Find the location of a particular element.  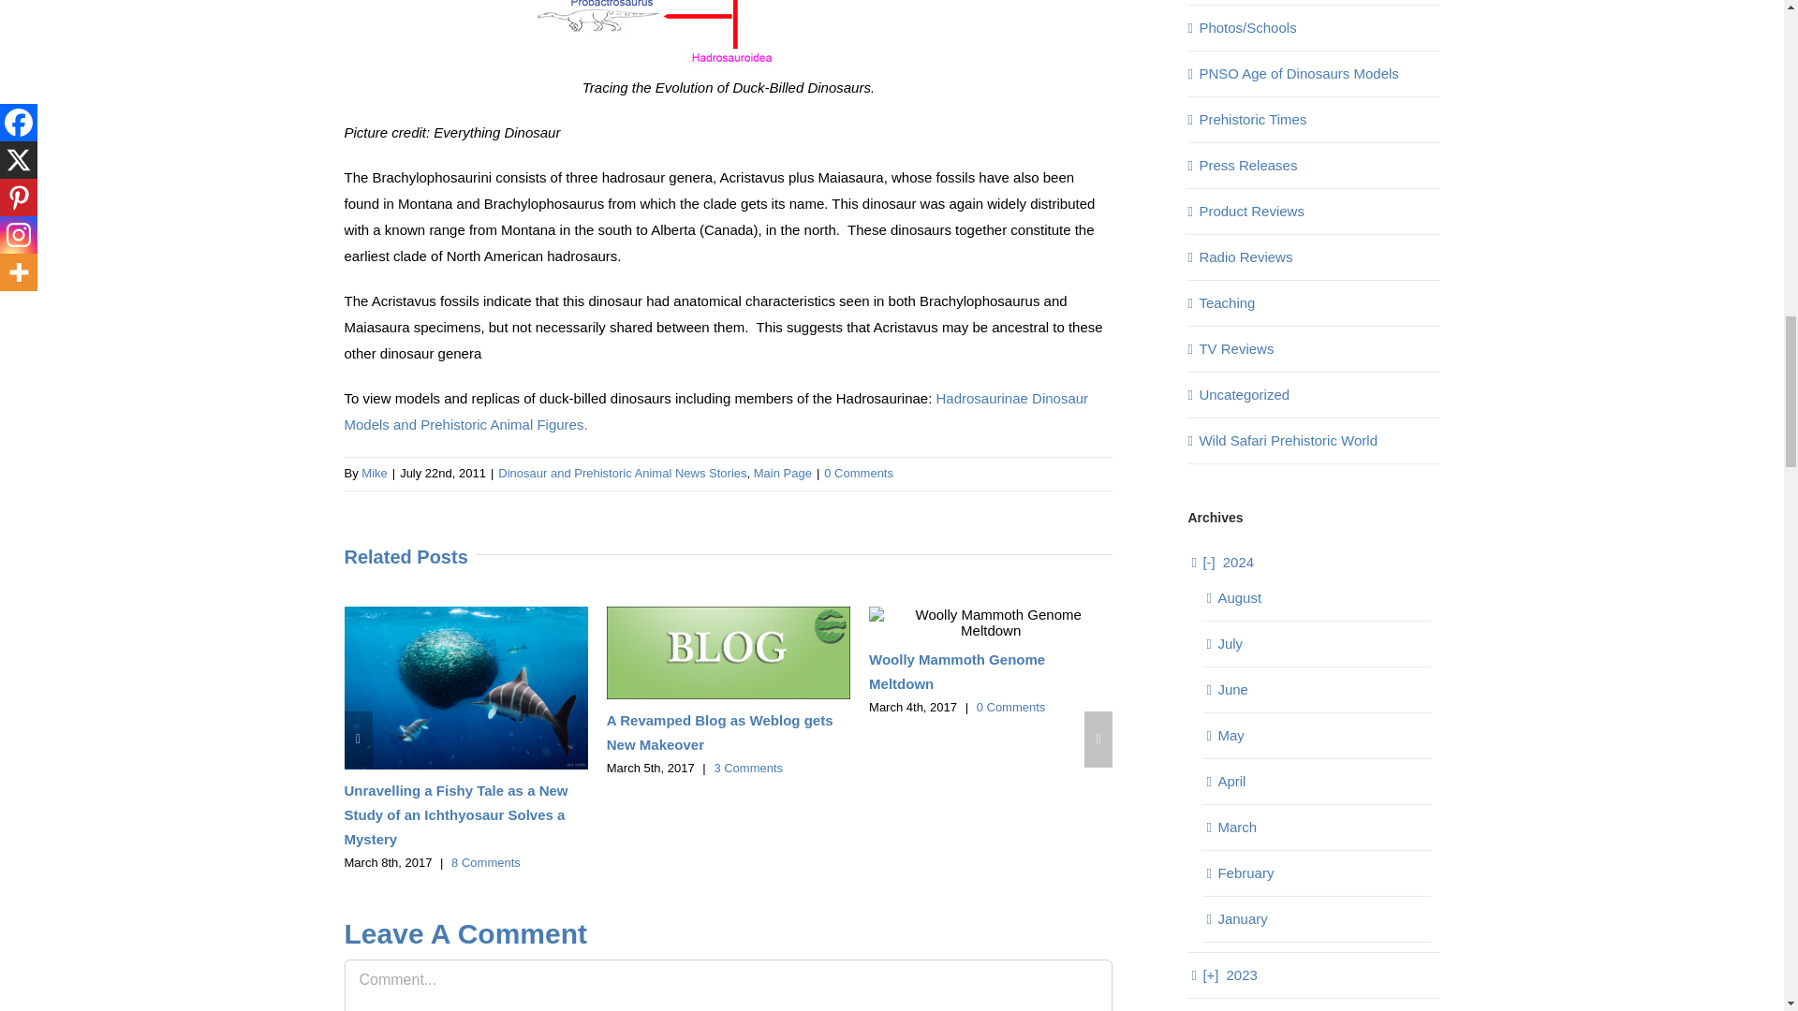

Dinosaur and Prehistoric Animal News Stories is located at coordinates (622, 473).